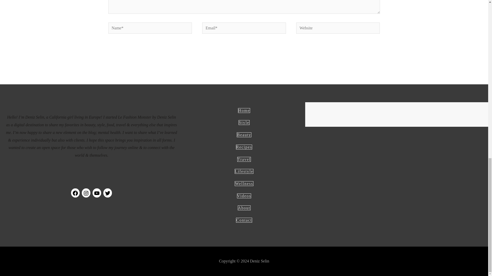 The height and width of the screenshot is (276, 492). What do you see at coordinates (244, 196) in the screenshot?
I see `Videos` at bounding box center [244, 196].